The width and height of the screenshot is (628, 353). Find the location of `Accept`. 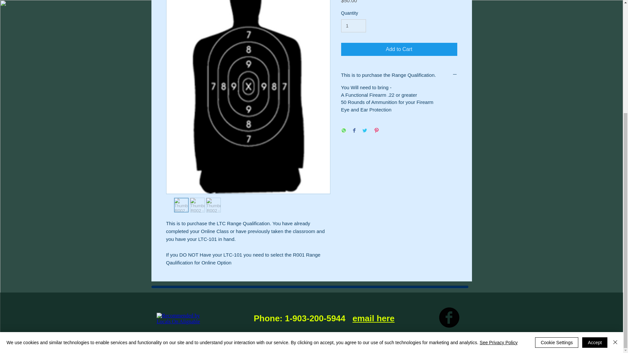

Accept is located at coordinates (595, 179).